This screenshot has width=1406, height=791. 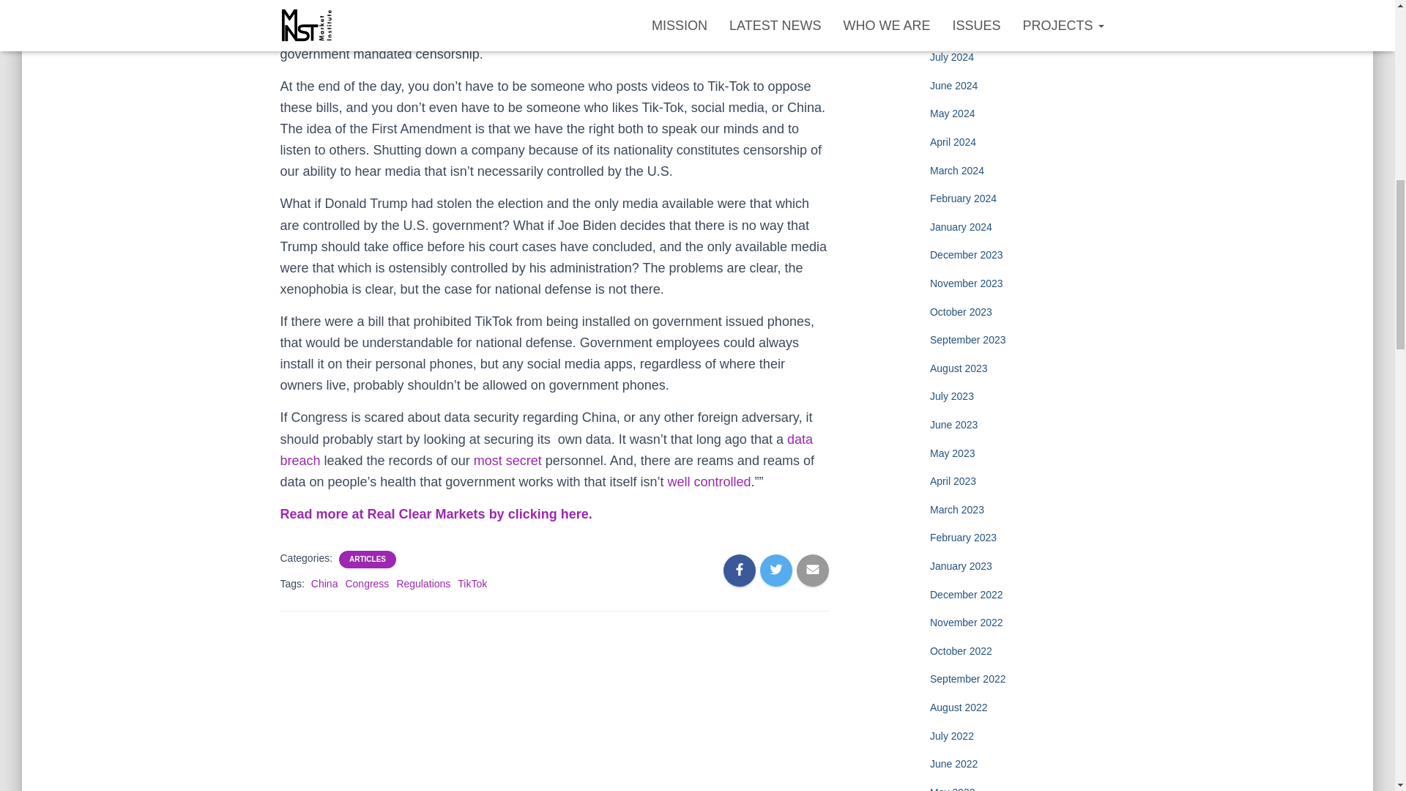 What do you see at coordinates (952, 57) in the screenshot?
I see `July 2024` at bounding box center [952, 57].